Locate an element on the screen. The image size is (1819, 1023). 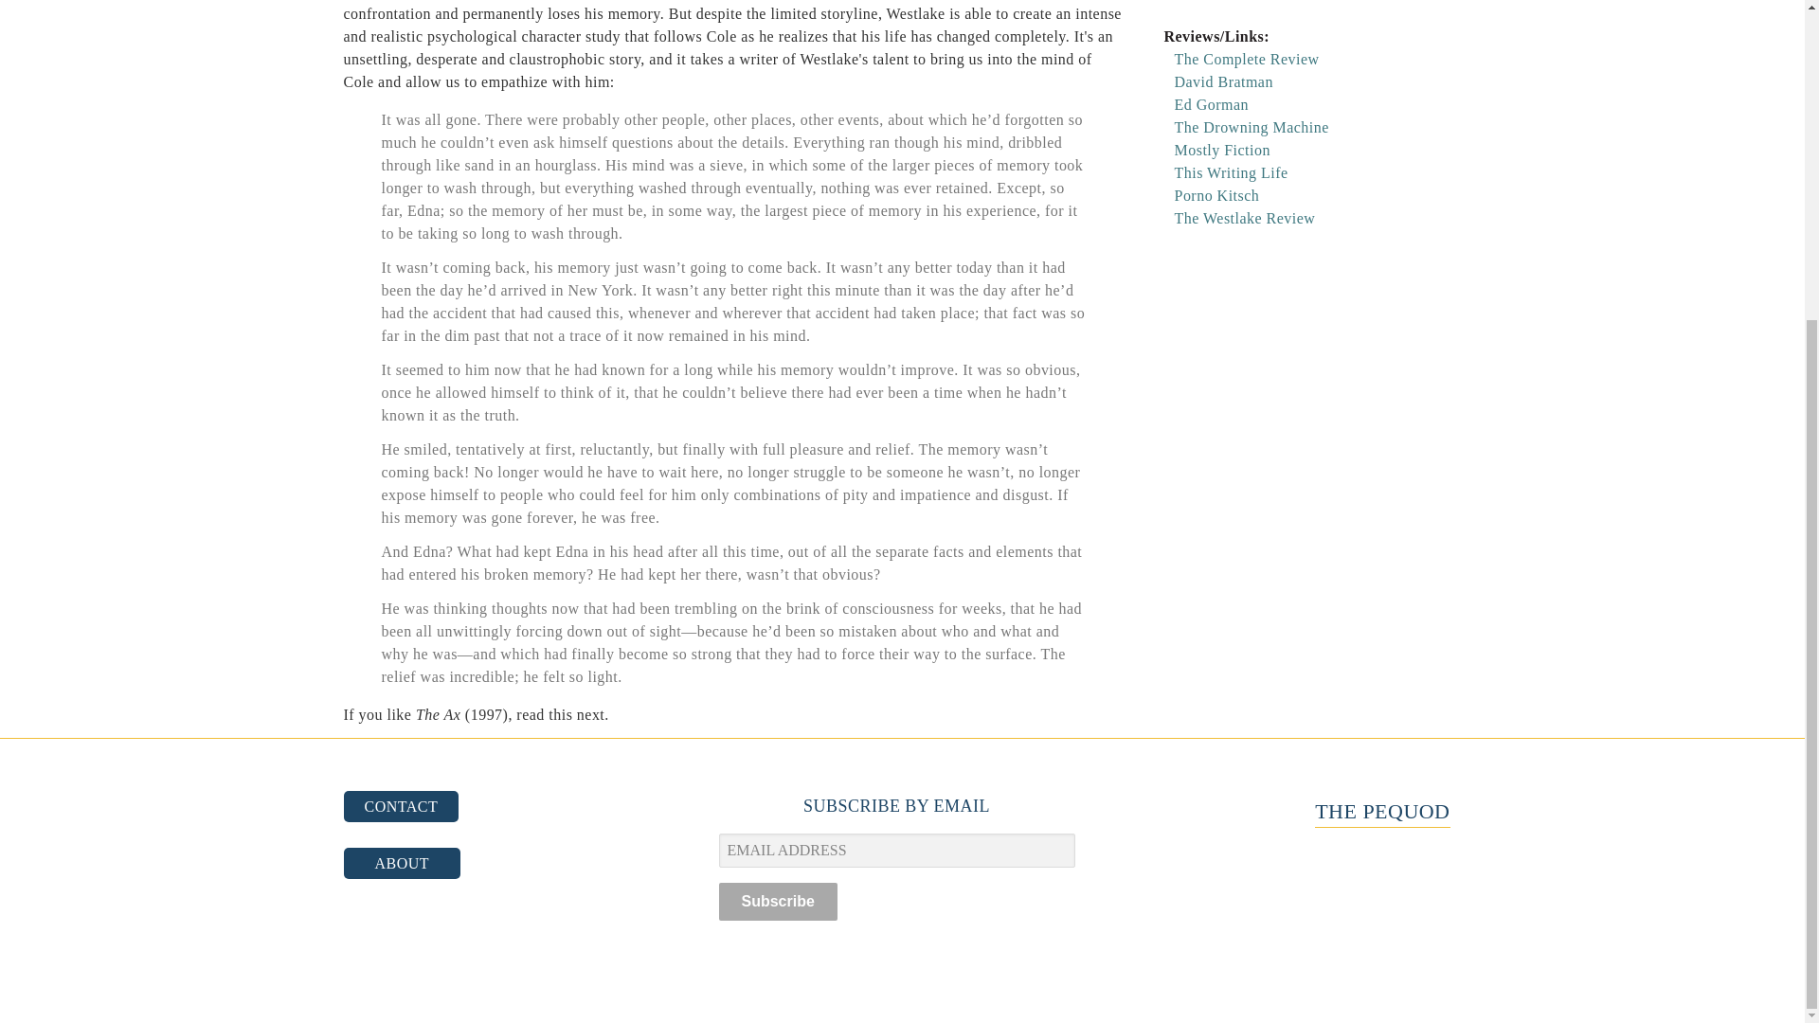
Mostly Fiction is located at coordinates (1222, 150).